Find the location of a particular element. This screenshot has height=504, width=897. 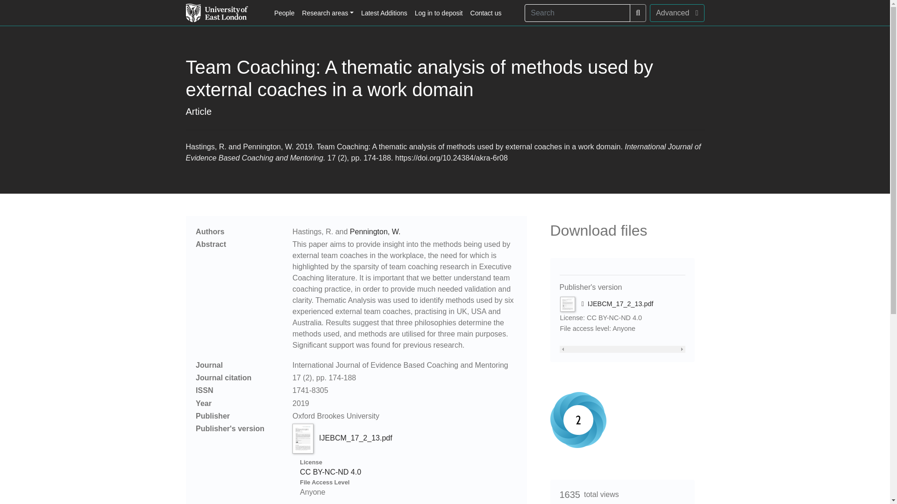

Advanced search is located at coordinates (676, 13).